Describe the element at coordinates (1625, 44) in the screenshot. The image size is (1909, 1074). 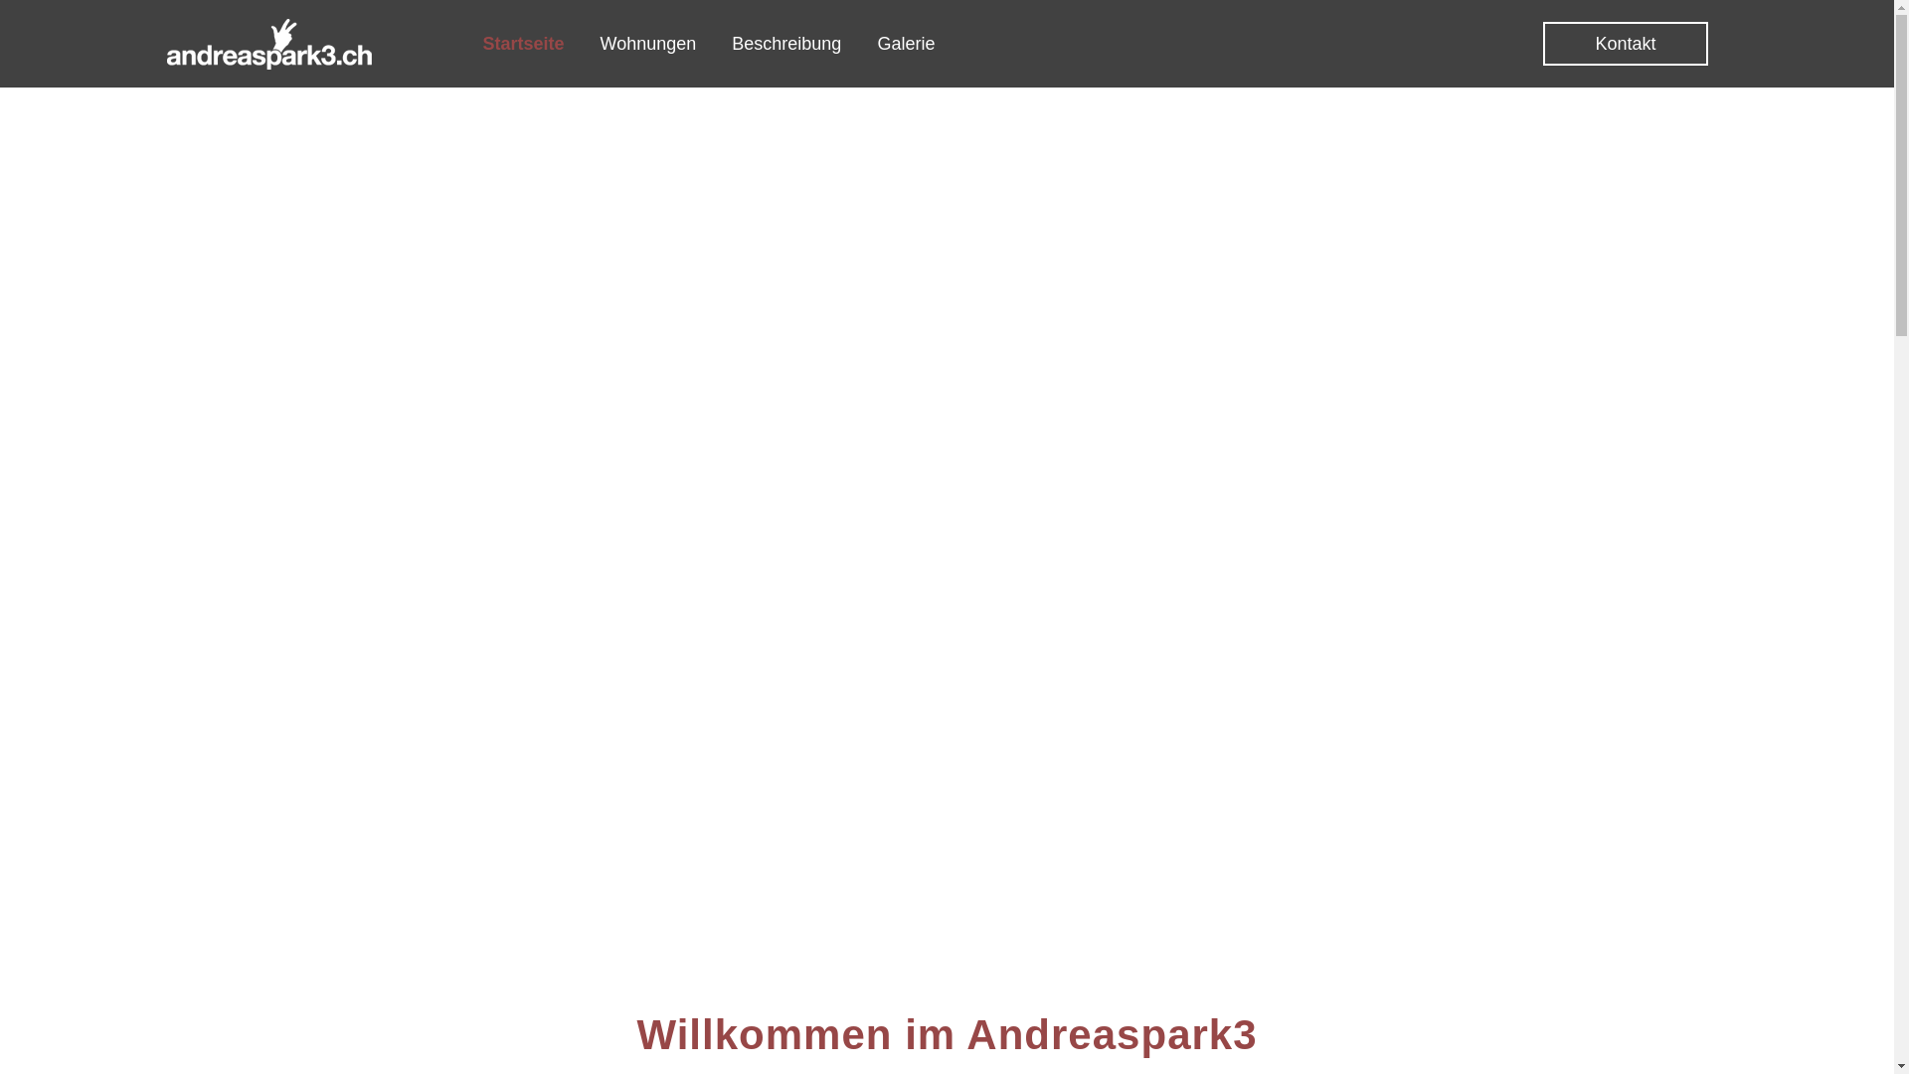
I see `Kontakt` at that location.